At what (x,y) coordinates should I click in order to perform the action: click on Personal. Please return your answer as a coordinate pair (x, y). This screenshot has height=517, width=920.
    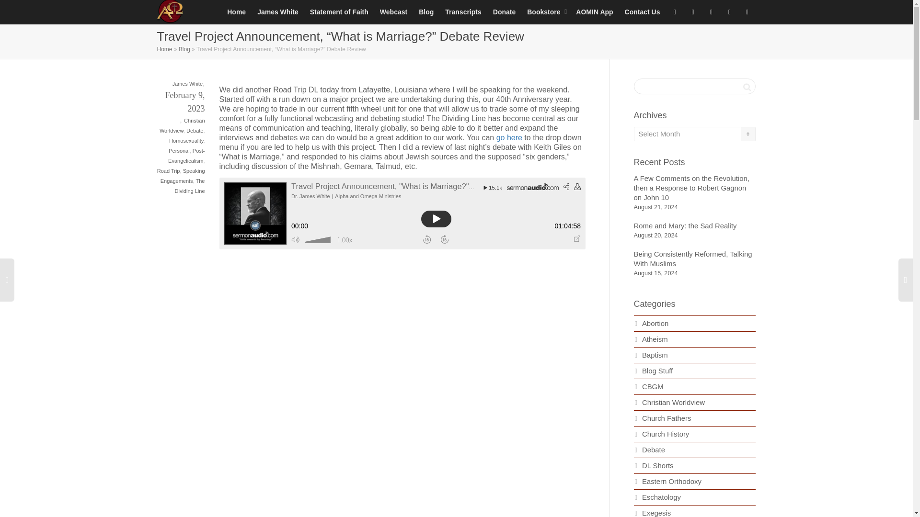
    Looking at the image, I should click on (179, 150).